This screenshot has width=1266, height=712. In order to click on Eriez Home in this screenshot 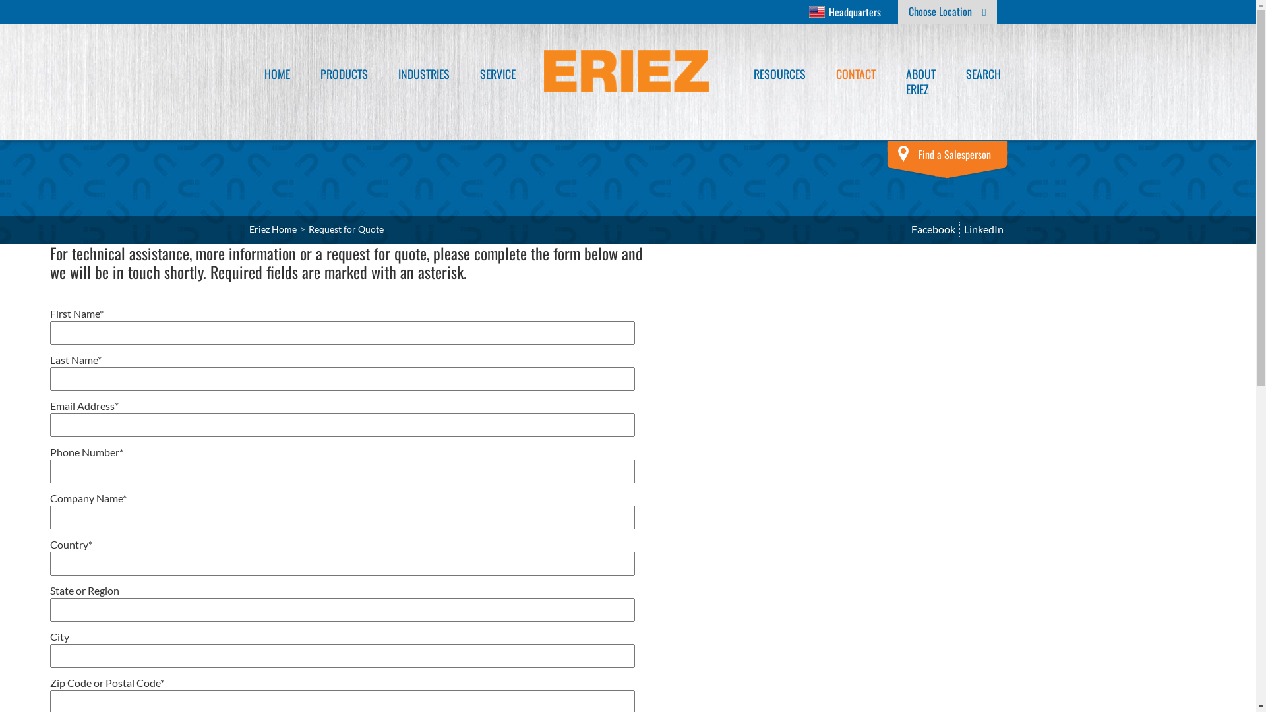, I will do `click(273, 229)`.